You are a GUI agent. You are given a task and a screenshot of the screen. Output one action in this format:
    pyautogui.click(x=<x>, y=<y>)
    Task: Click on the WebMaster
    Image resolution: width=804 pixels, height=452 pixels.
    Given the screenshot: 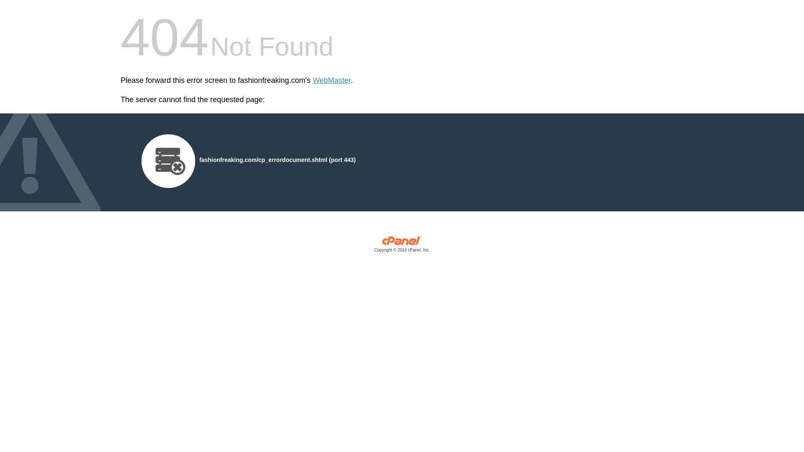 What is the action you would take?
    pyautogui.click(x=332, y=80)
    